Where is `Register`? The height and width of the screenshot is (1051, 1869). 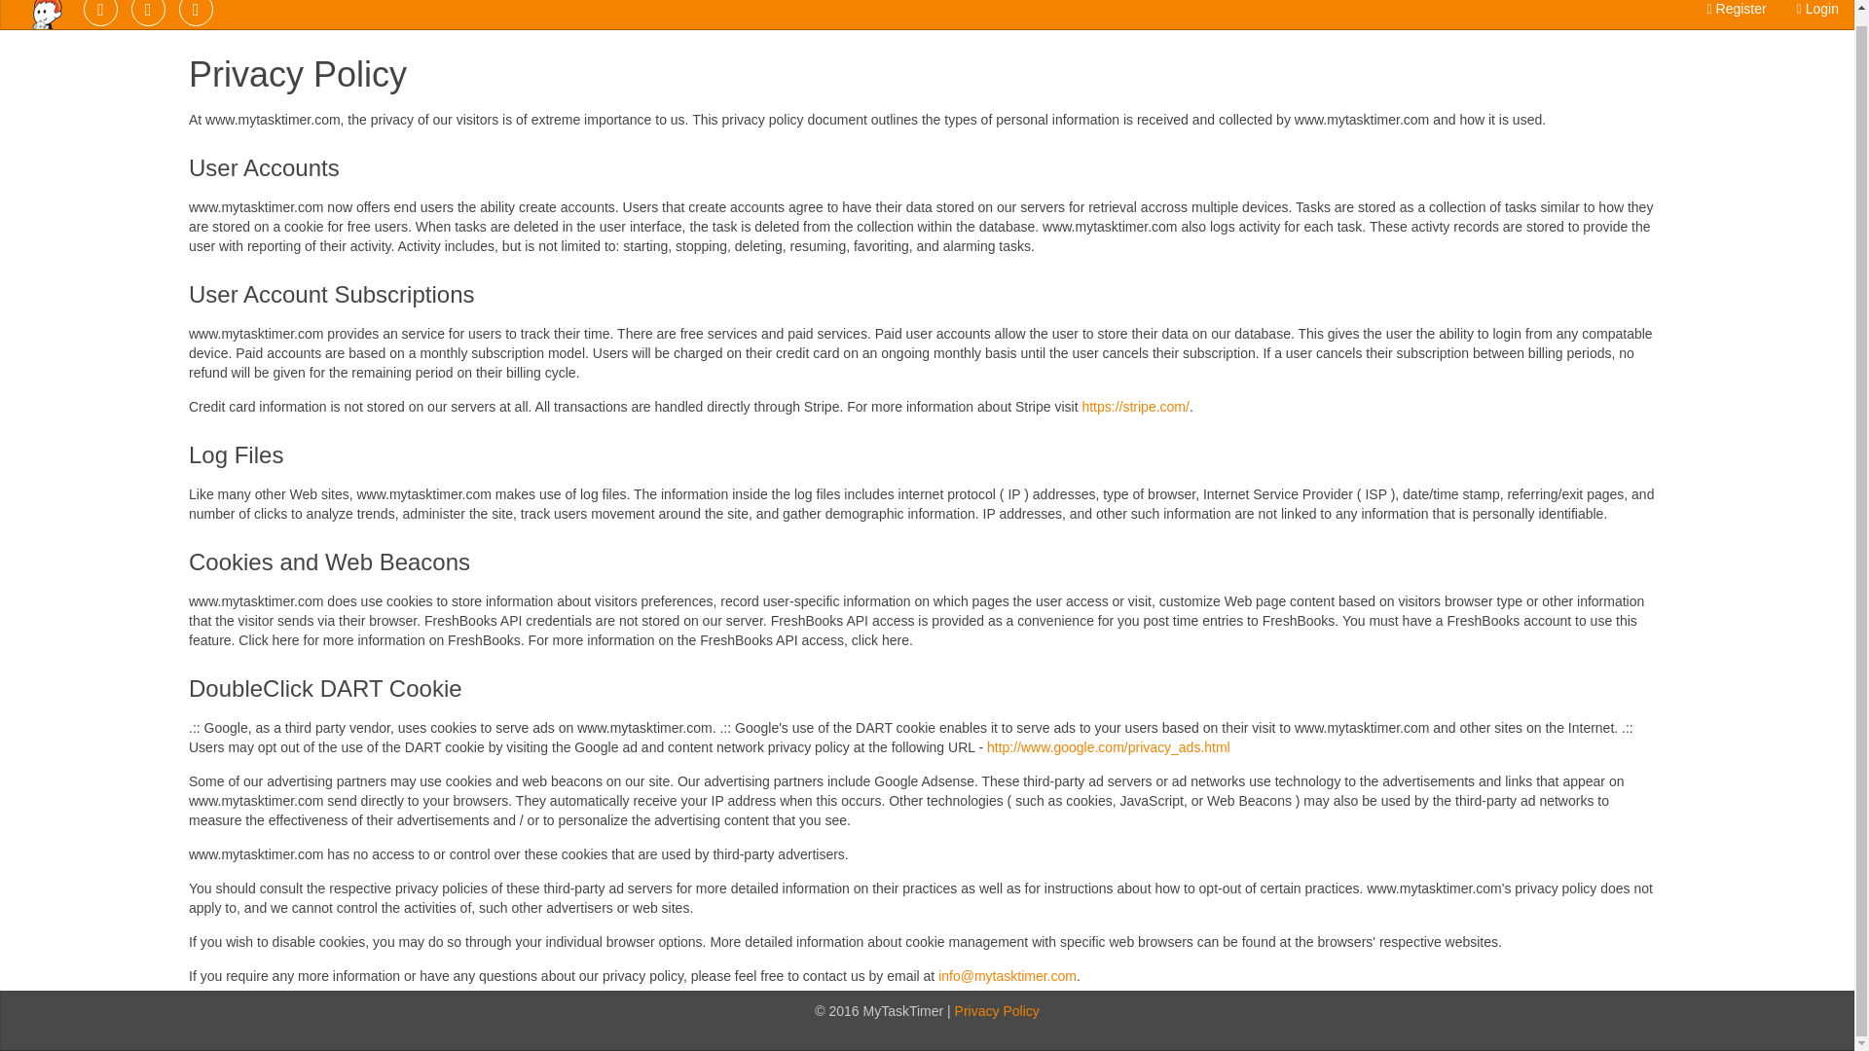
Register is located at coordinates (1737, 14).